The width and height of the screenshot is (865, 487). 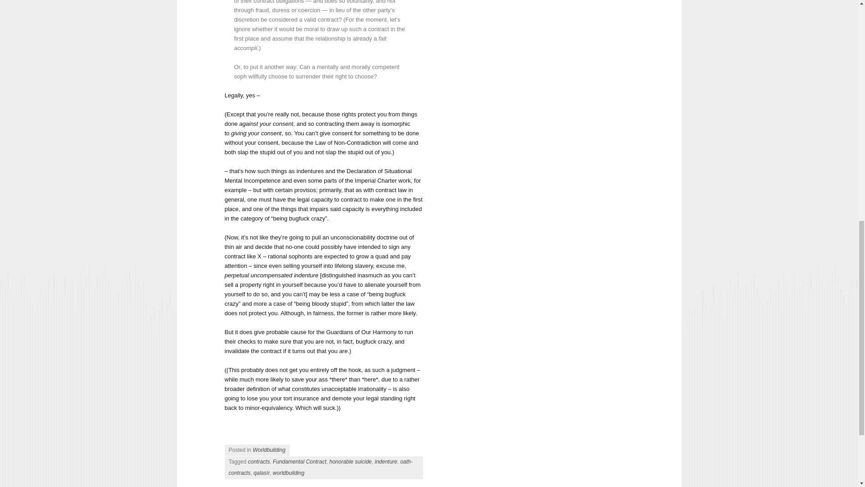 I want to click on indenture, so click(x=386, y=462).